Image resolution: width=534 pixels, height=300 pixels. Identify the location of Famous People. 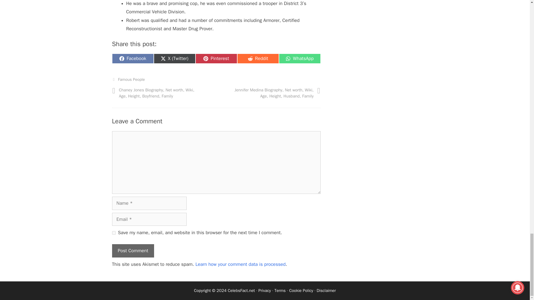
(113, 233).